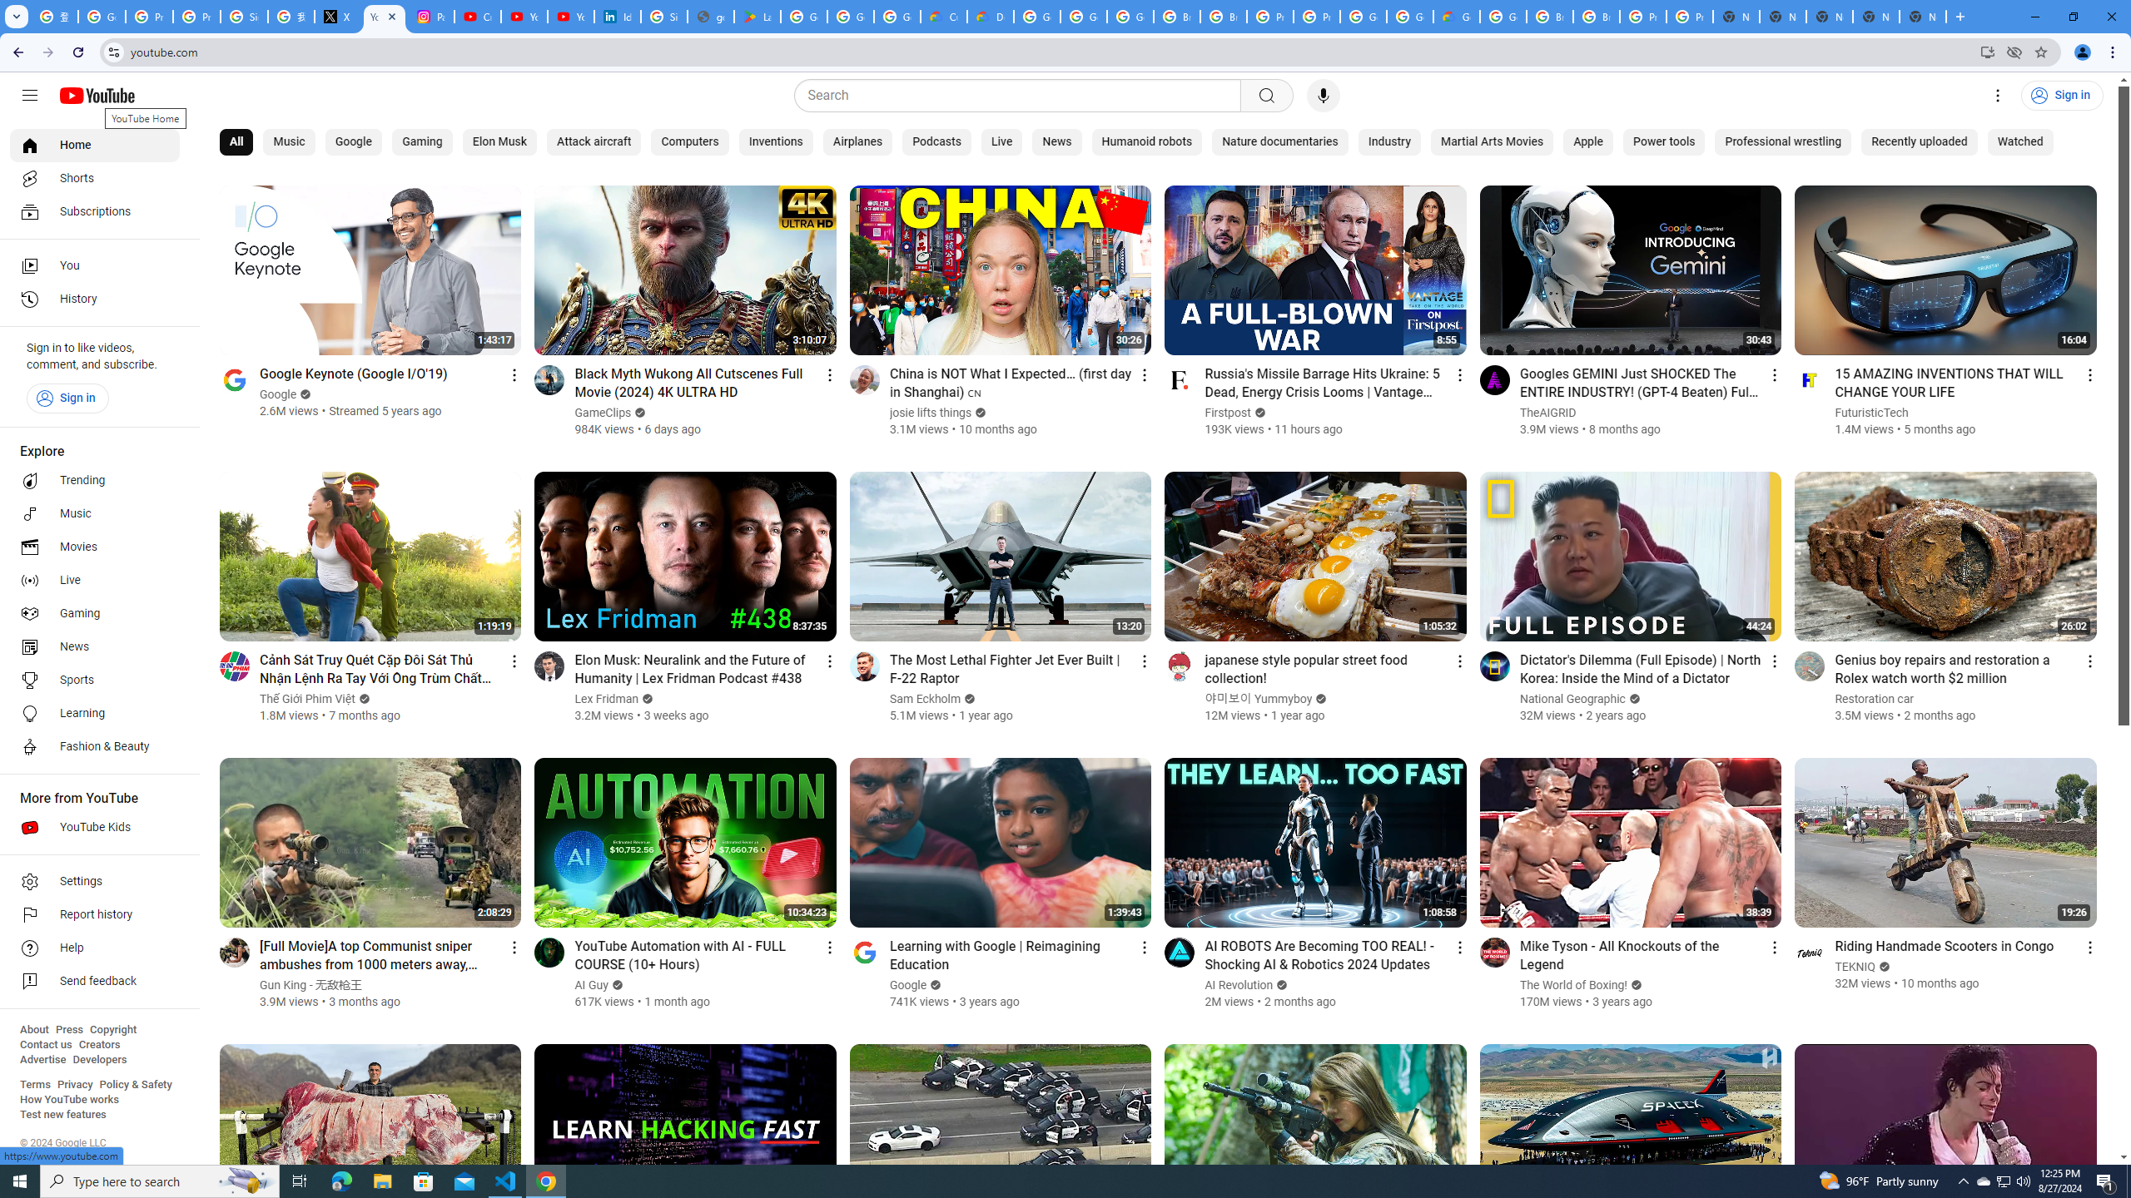 The width and height of the screenshot is (2131, 1198). I want to click on Test new features, so click(63, 1115).